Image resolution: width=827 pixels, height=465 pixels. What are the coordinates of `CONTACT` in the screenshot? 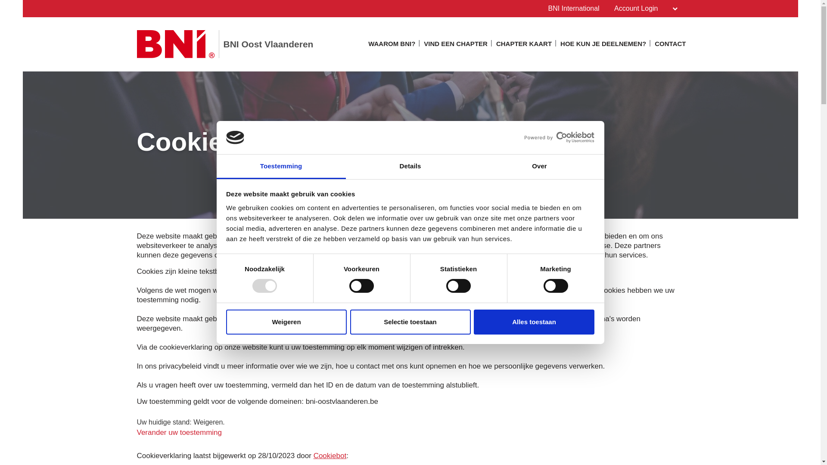 It's located at (670, 46).